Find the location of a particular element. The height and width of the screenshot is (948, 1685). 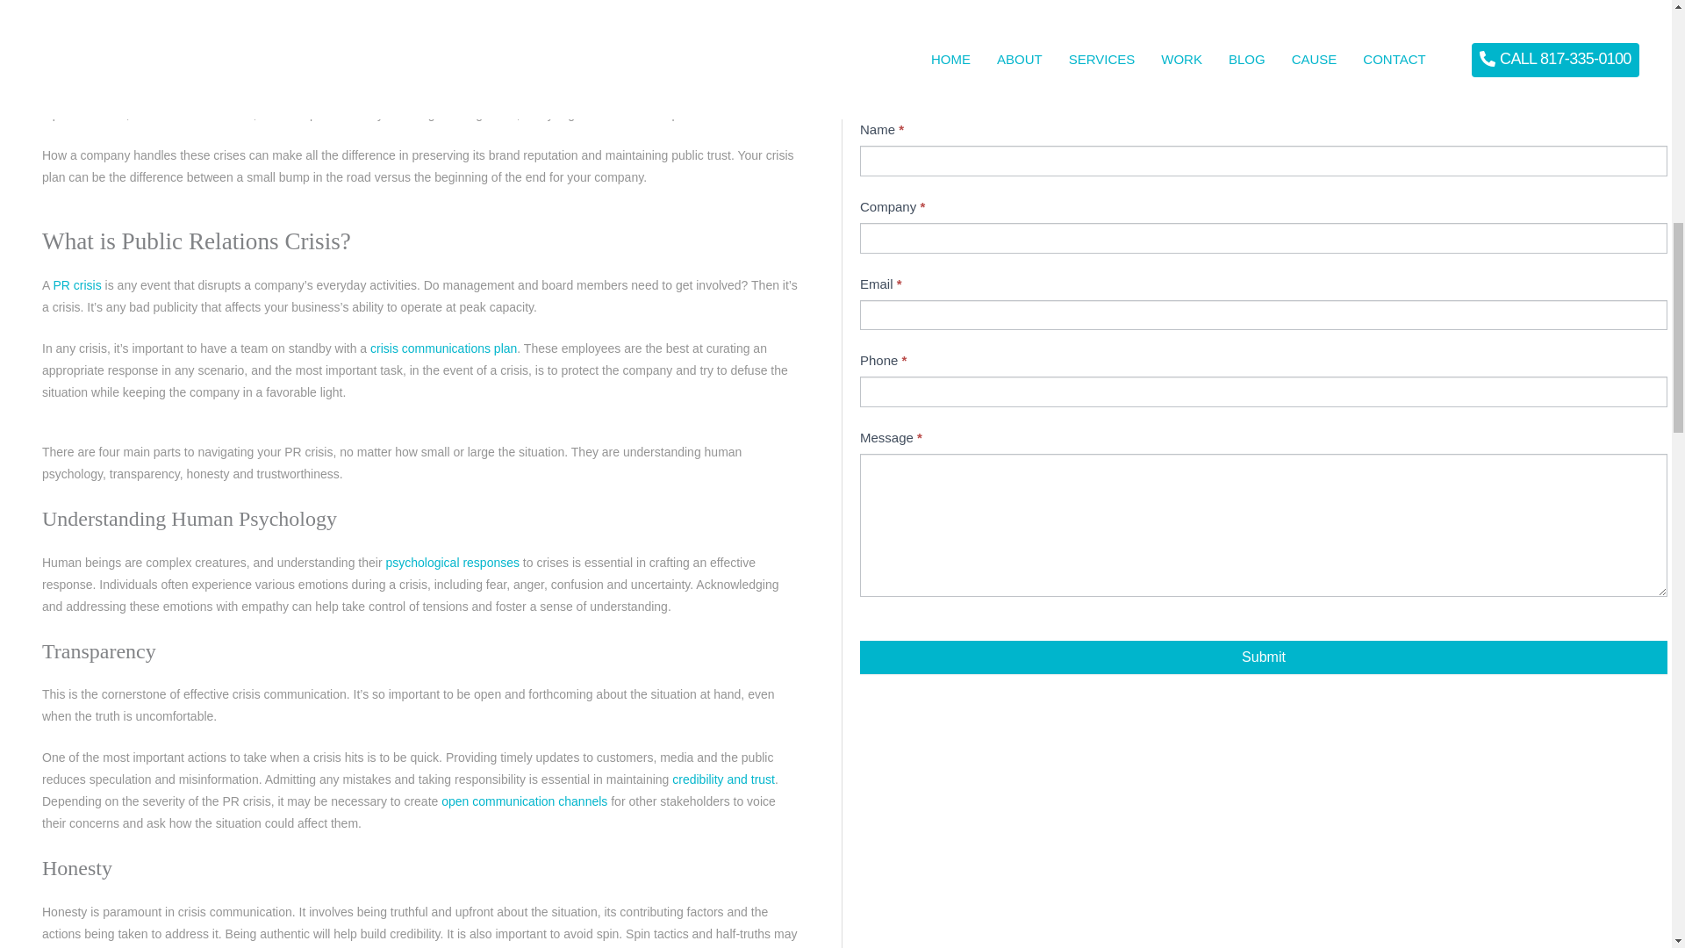

Facebook is located at coordinates (58, 65).